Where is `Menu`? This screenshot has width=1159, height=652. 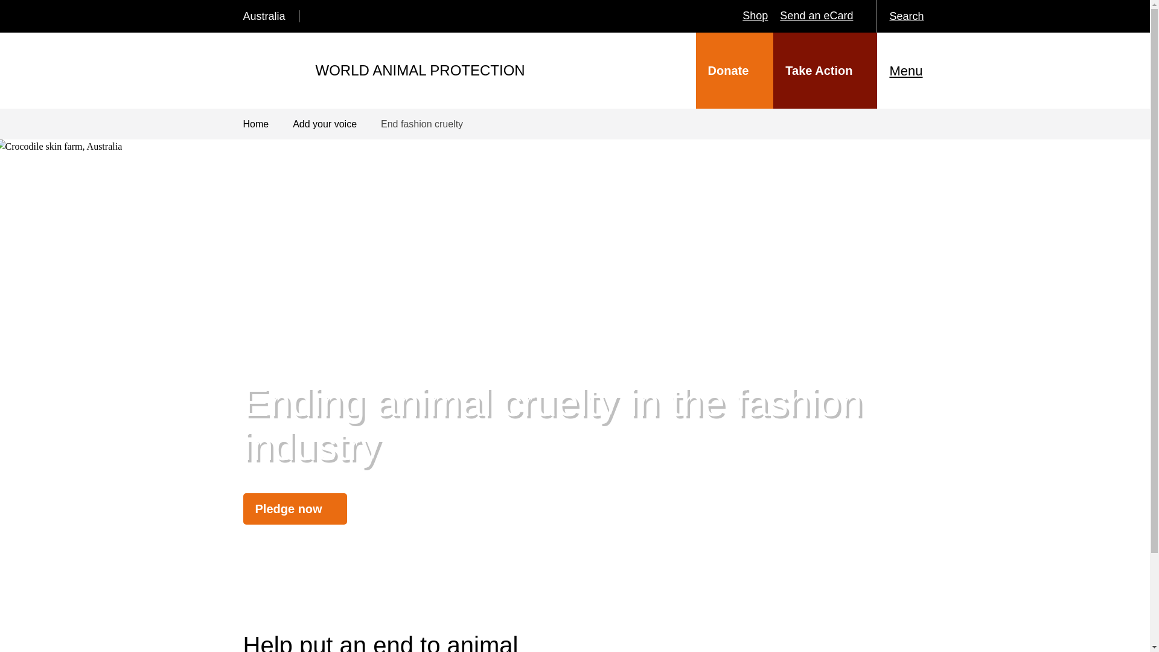 Menu is located at coordinates (919, 70).